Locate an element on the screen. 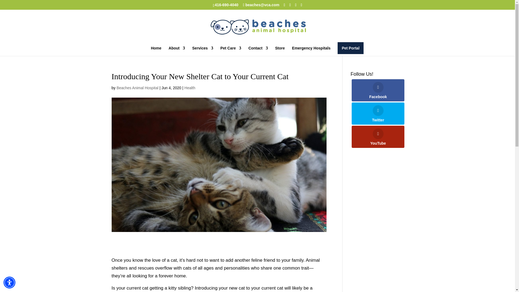 The image size is (519, 292). About is located at coordinates (177, 51).